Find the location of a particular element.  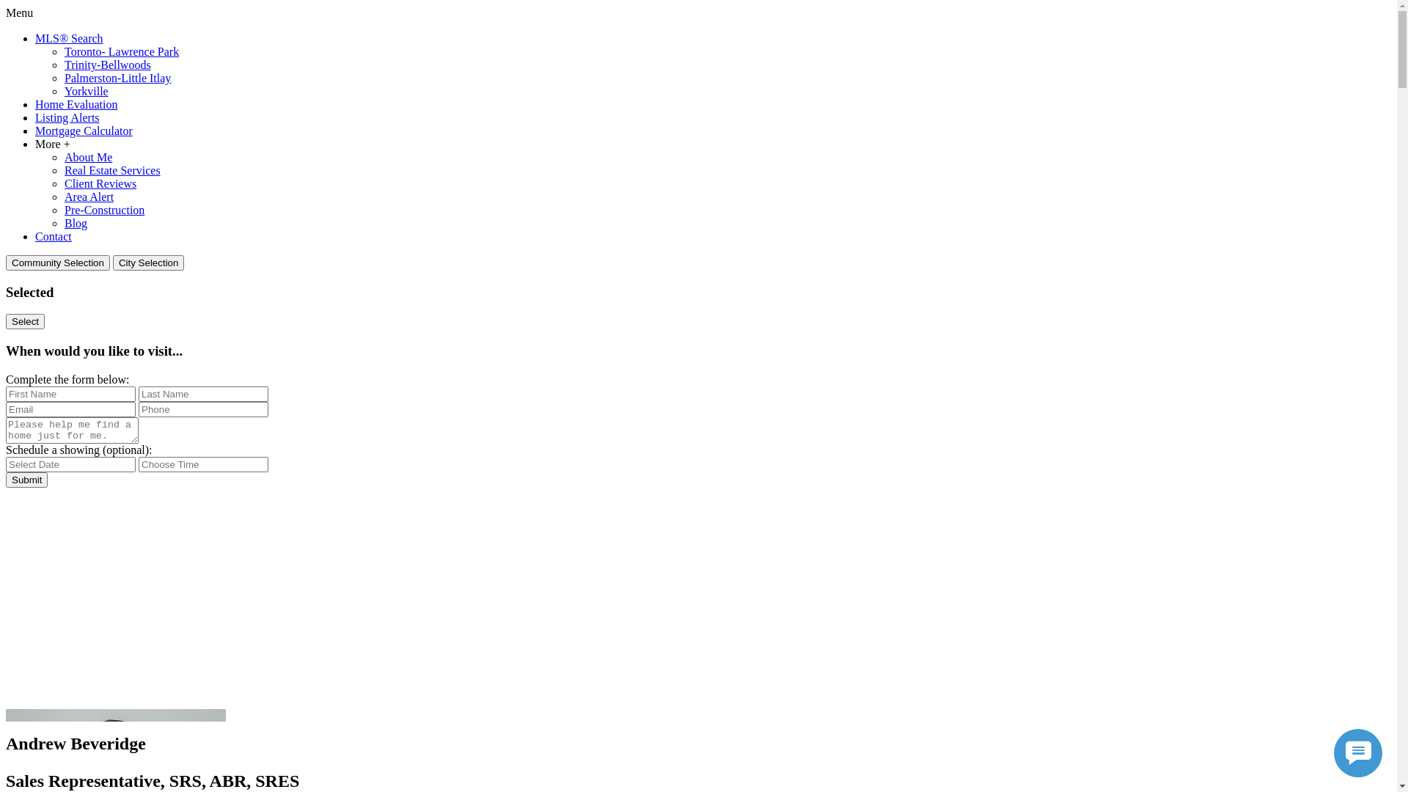

Toronto- Lawrence Park is located at coordinates (122, 51).